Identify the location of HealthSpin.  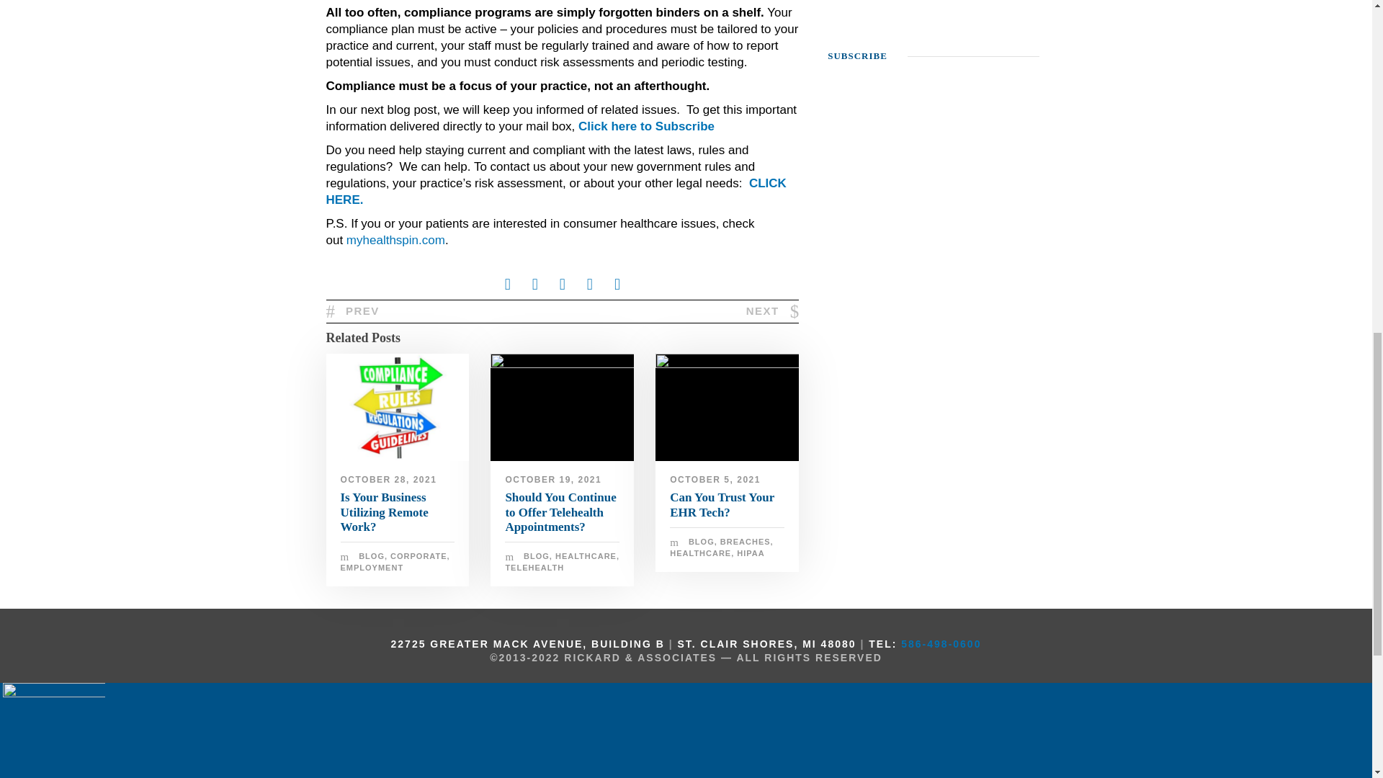
(396, 241).